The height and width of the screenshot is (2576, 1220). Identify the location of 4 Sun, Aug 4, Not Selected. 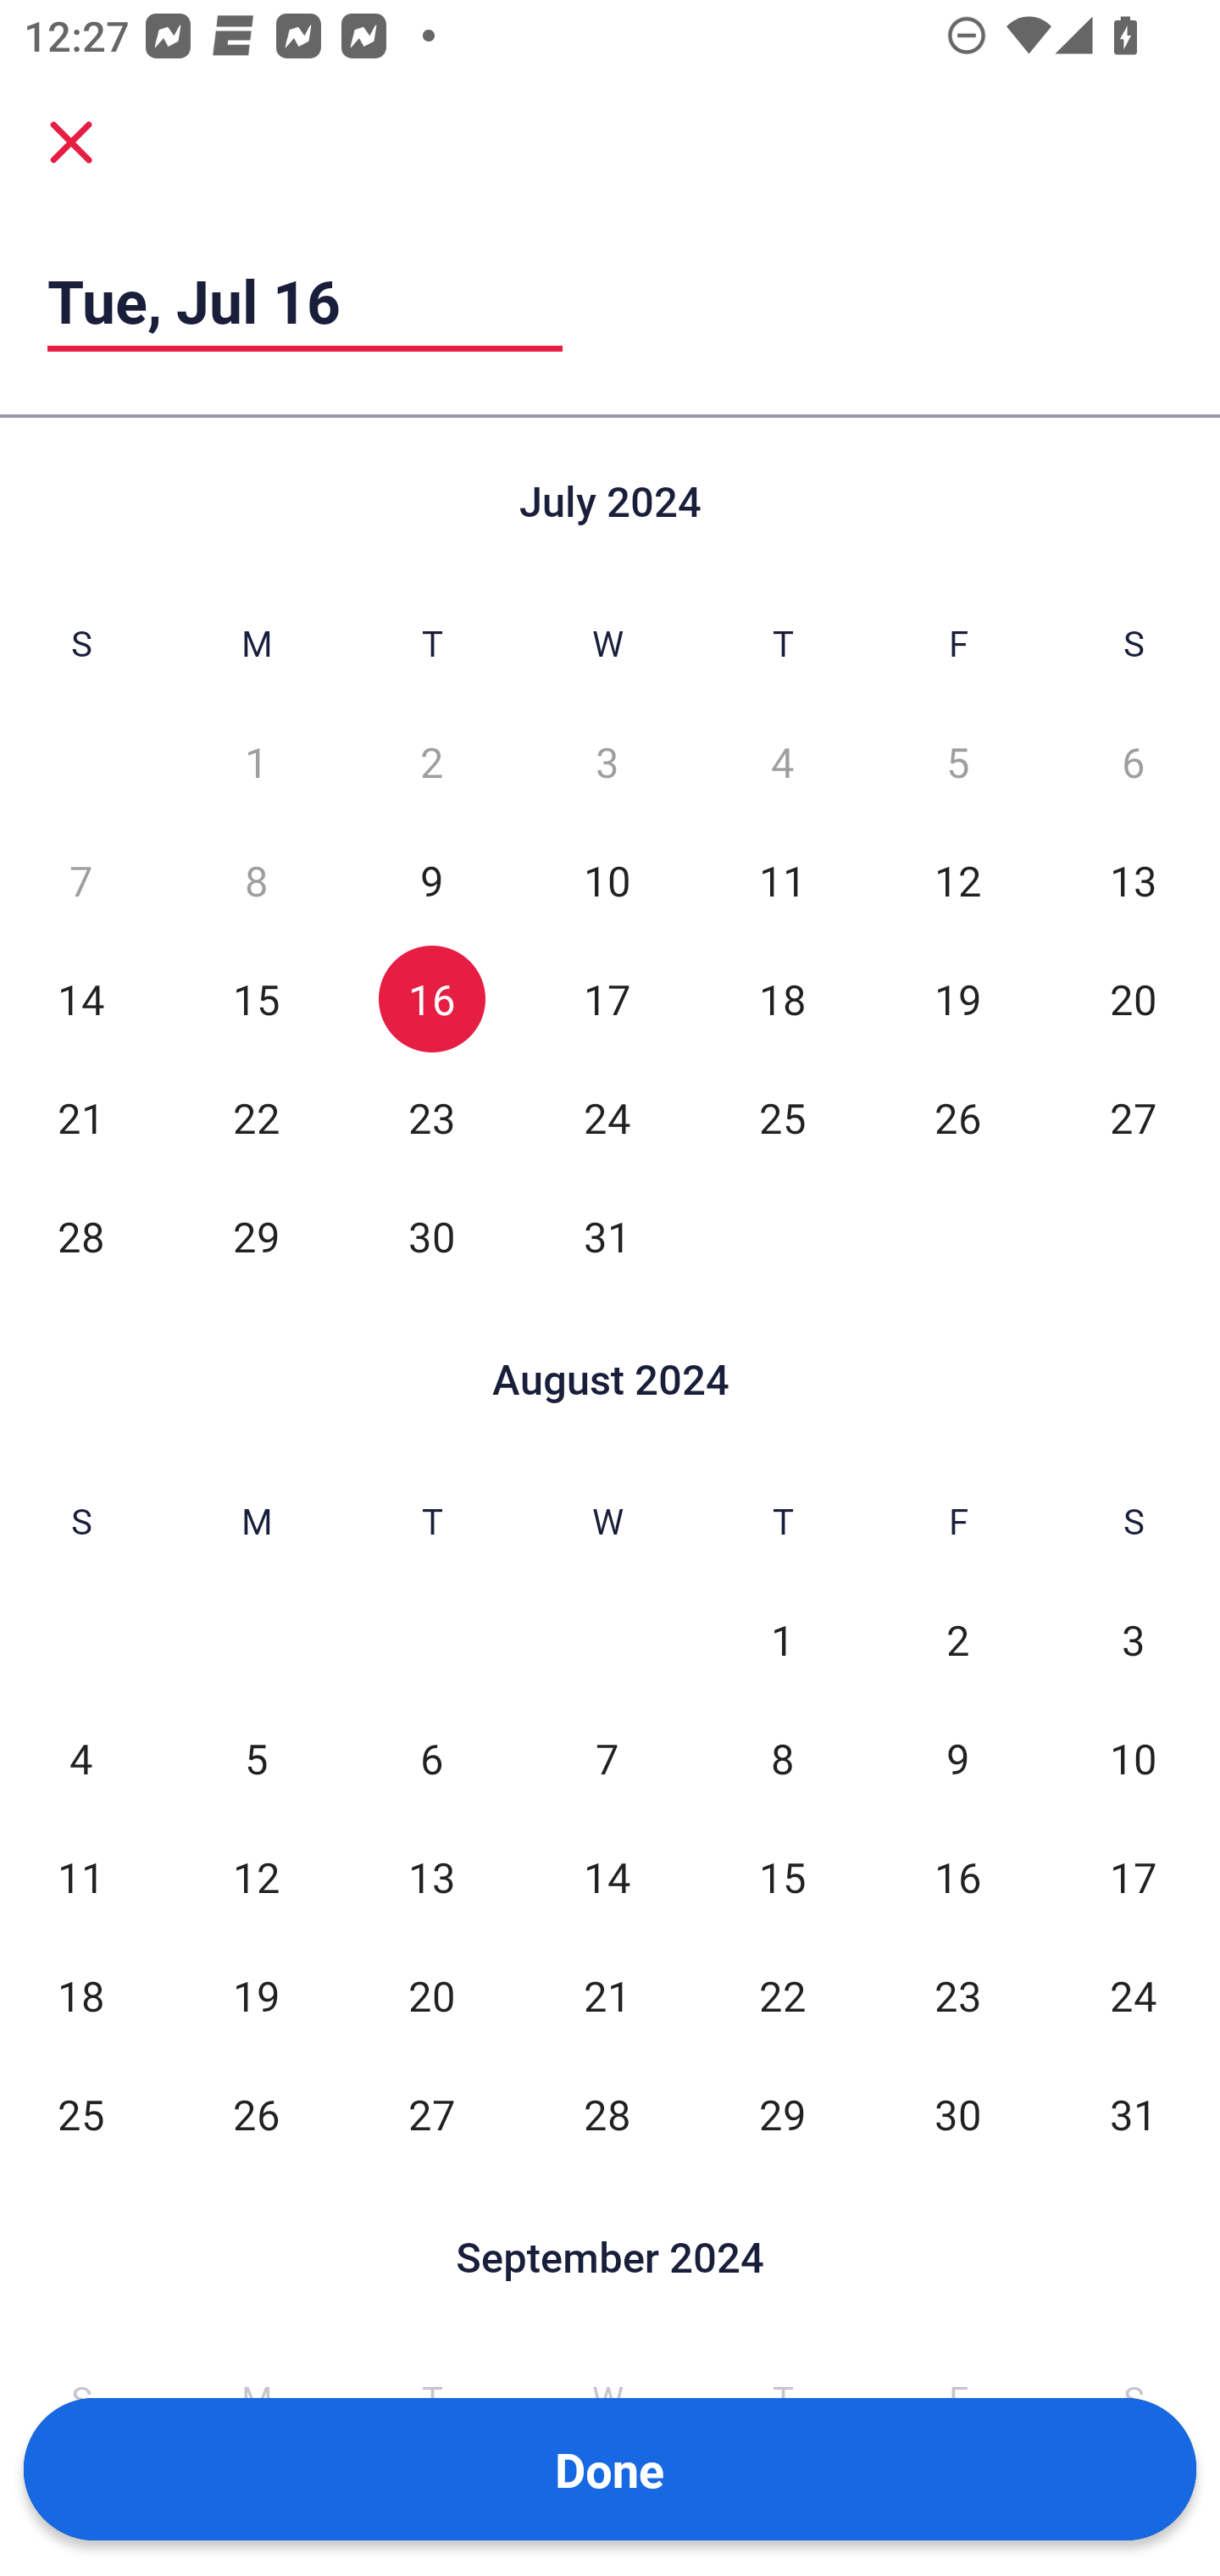
(80, 1759).